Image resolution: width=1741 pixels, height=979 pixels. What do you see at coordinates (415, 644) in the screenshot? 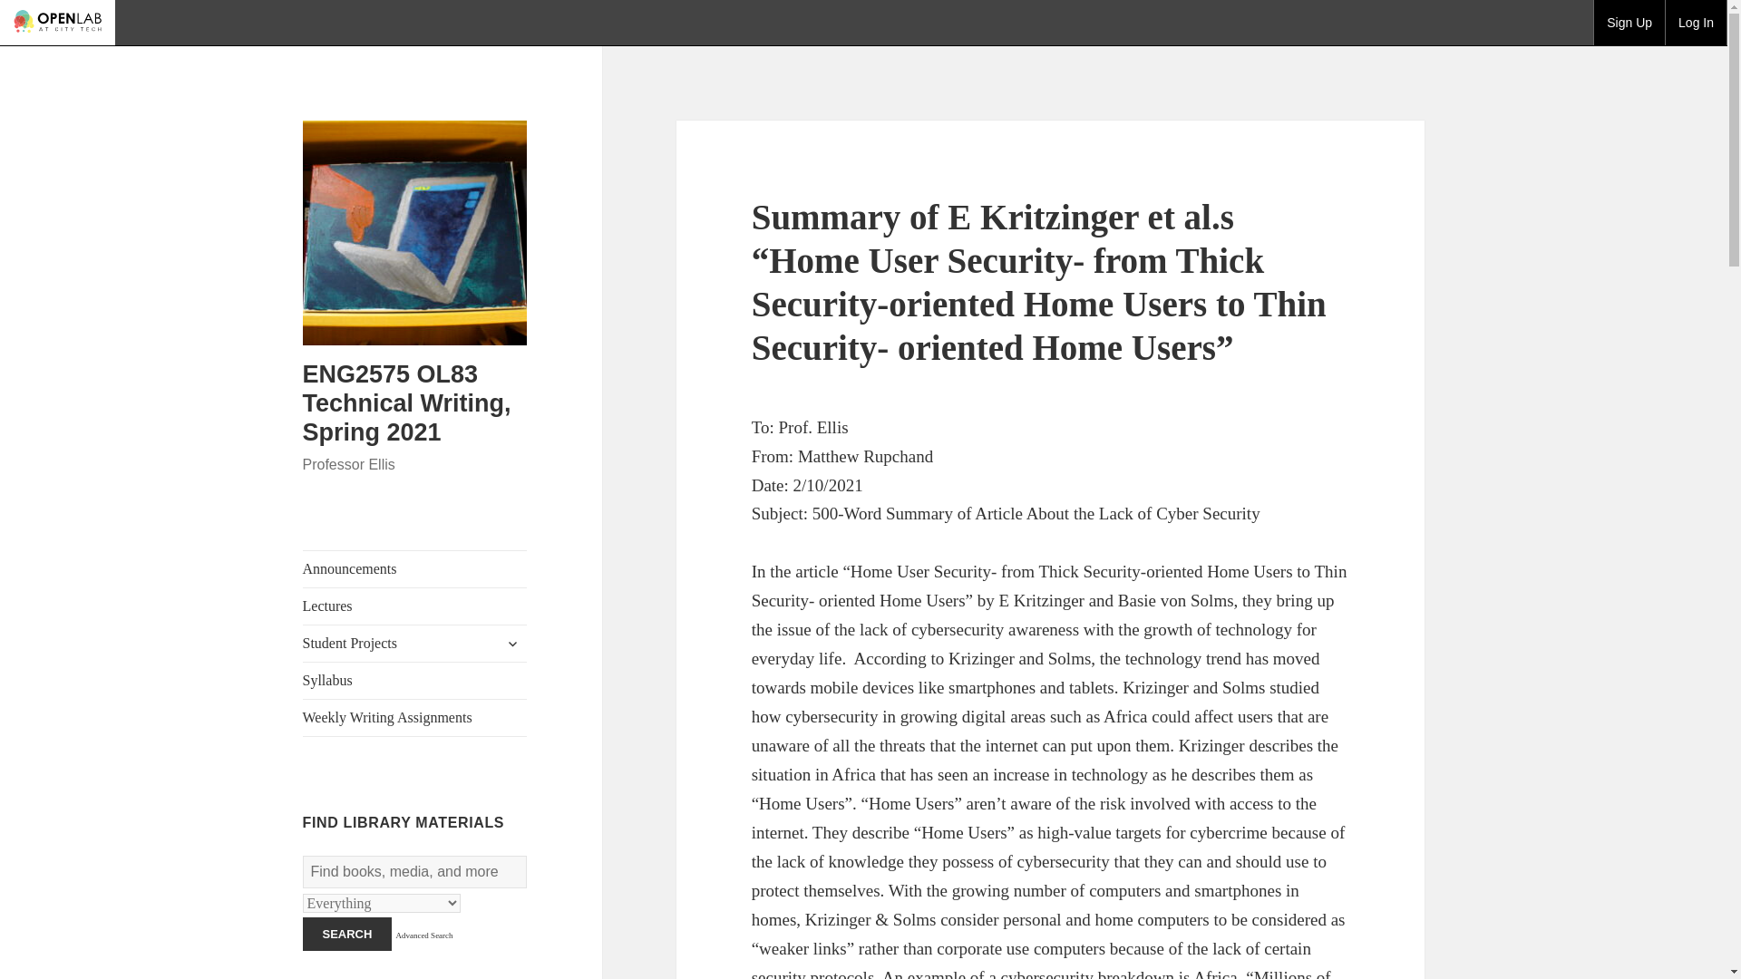
I see `Student Projects` at bounding box center [415, 644].